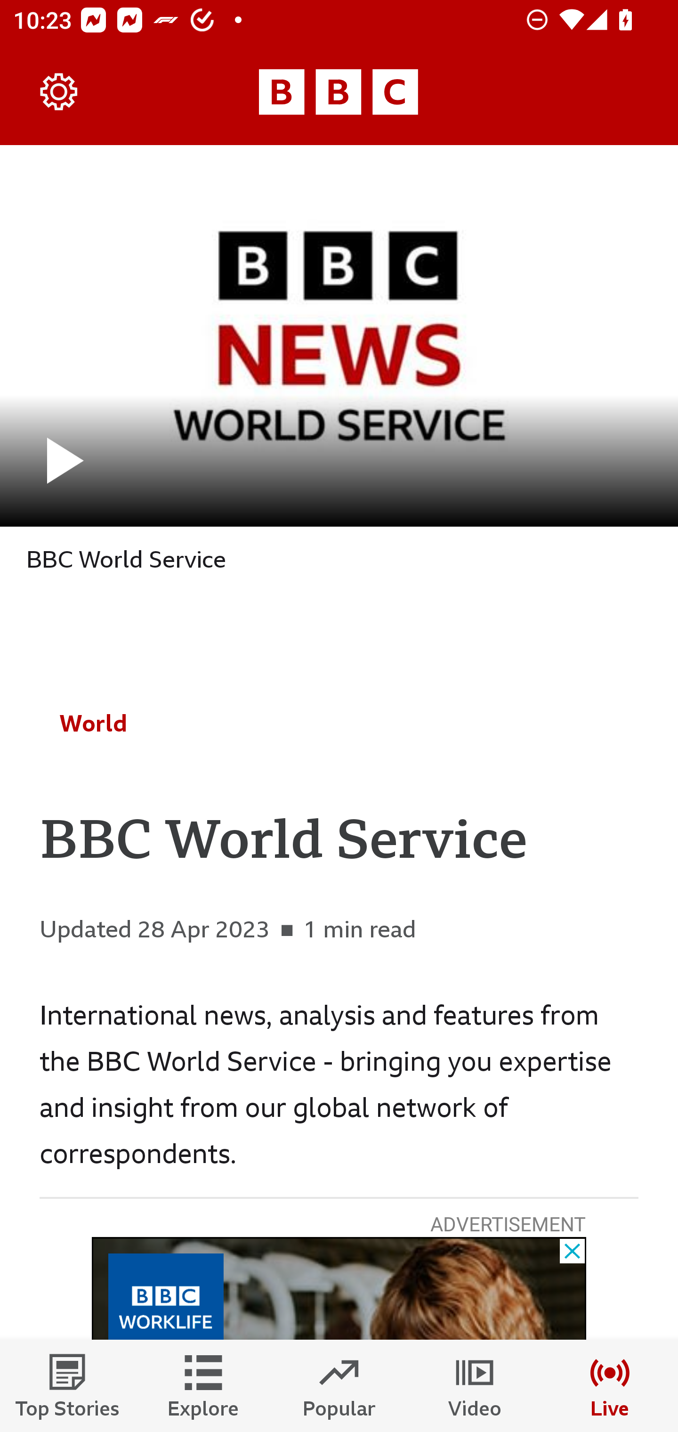 Image resolution: width=678 pixels, height=1432 pixels. What do you see at coordinates (475, 1386) in the screenshot?
I see `Video` at bounding box center [475, 1386].